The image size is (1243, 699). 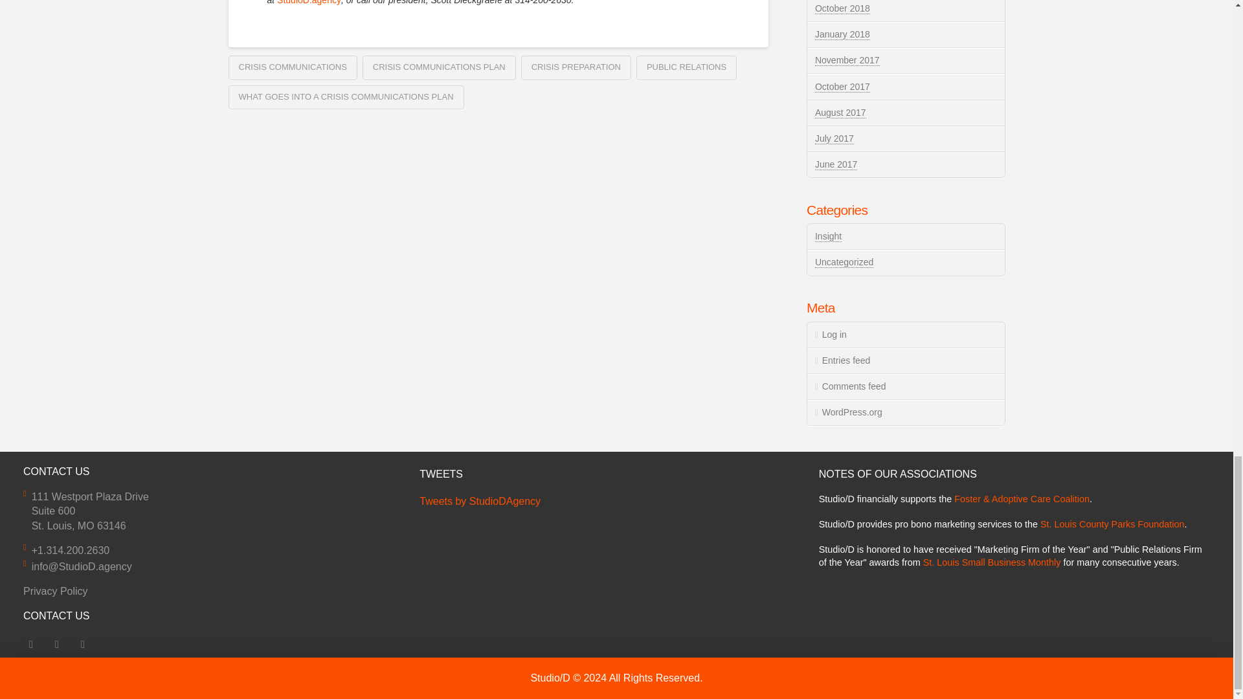 I want to click on StudioD.agency, so click(x=309, y=3).